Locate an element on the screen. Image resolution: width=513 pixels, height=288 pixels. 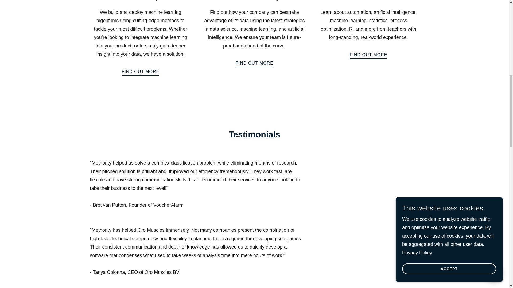
FIND OUT MORE is located at coordinates (254, 62).